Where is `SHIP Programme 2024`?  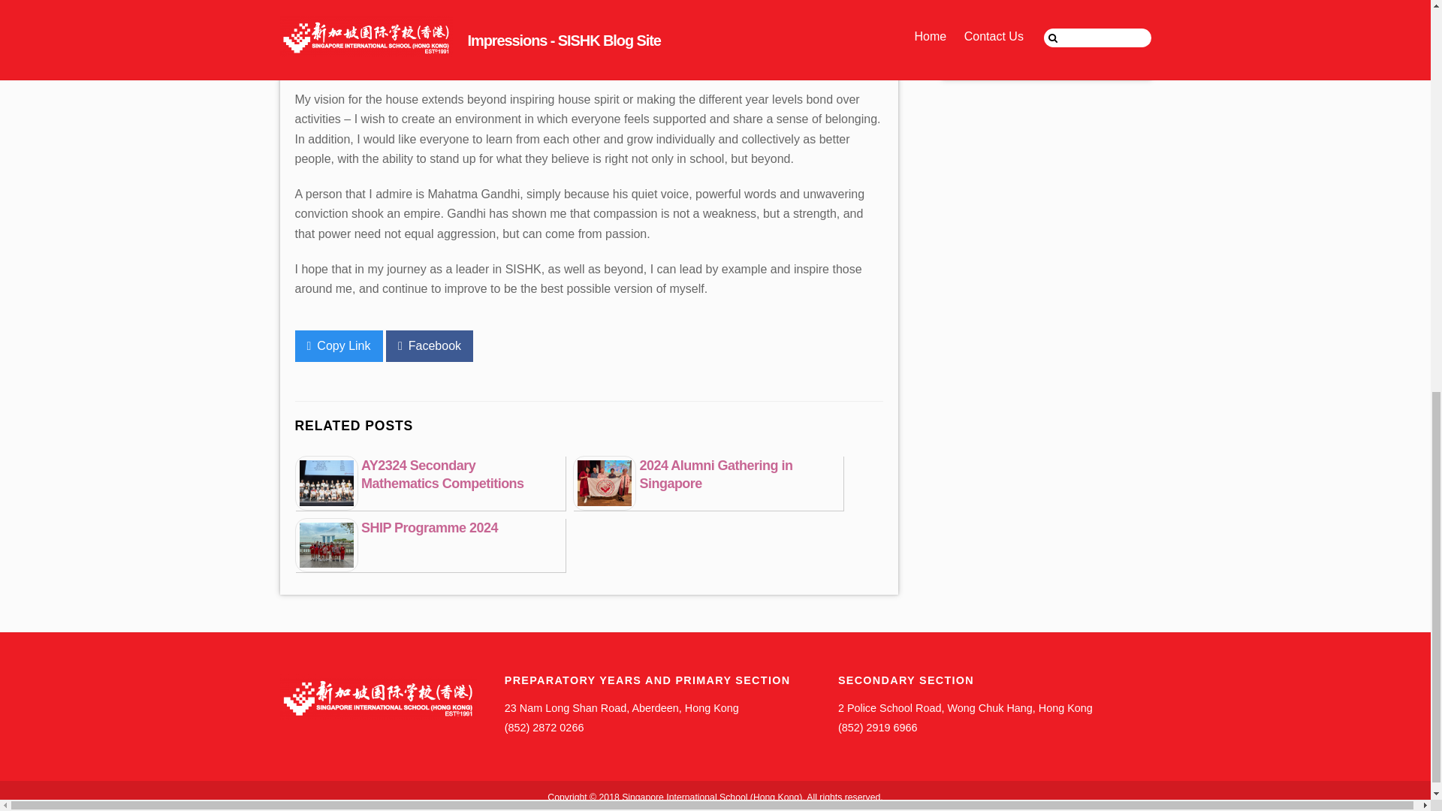
SHIP Programme 2024 is located at coordinates (430, 527).